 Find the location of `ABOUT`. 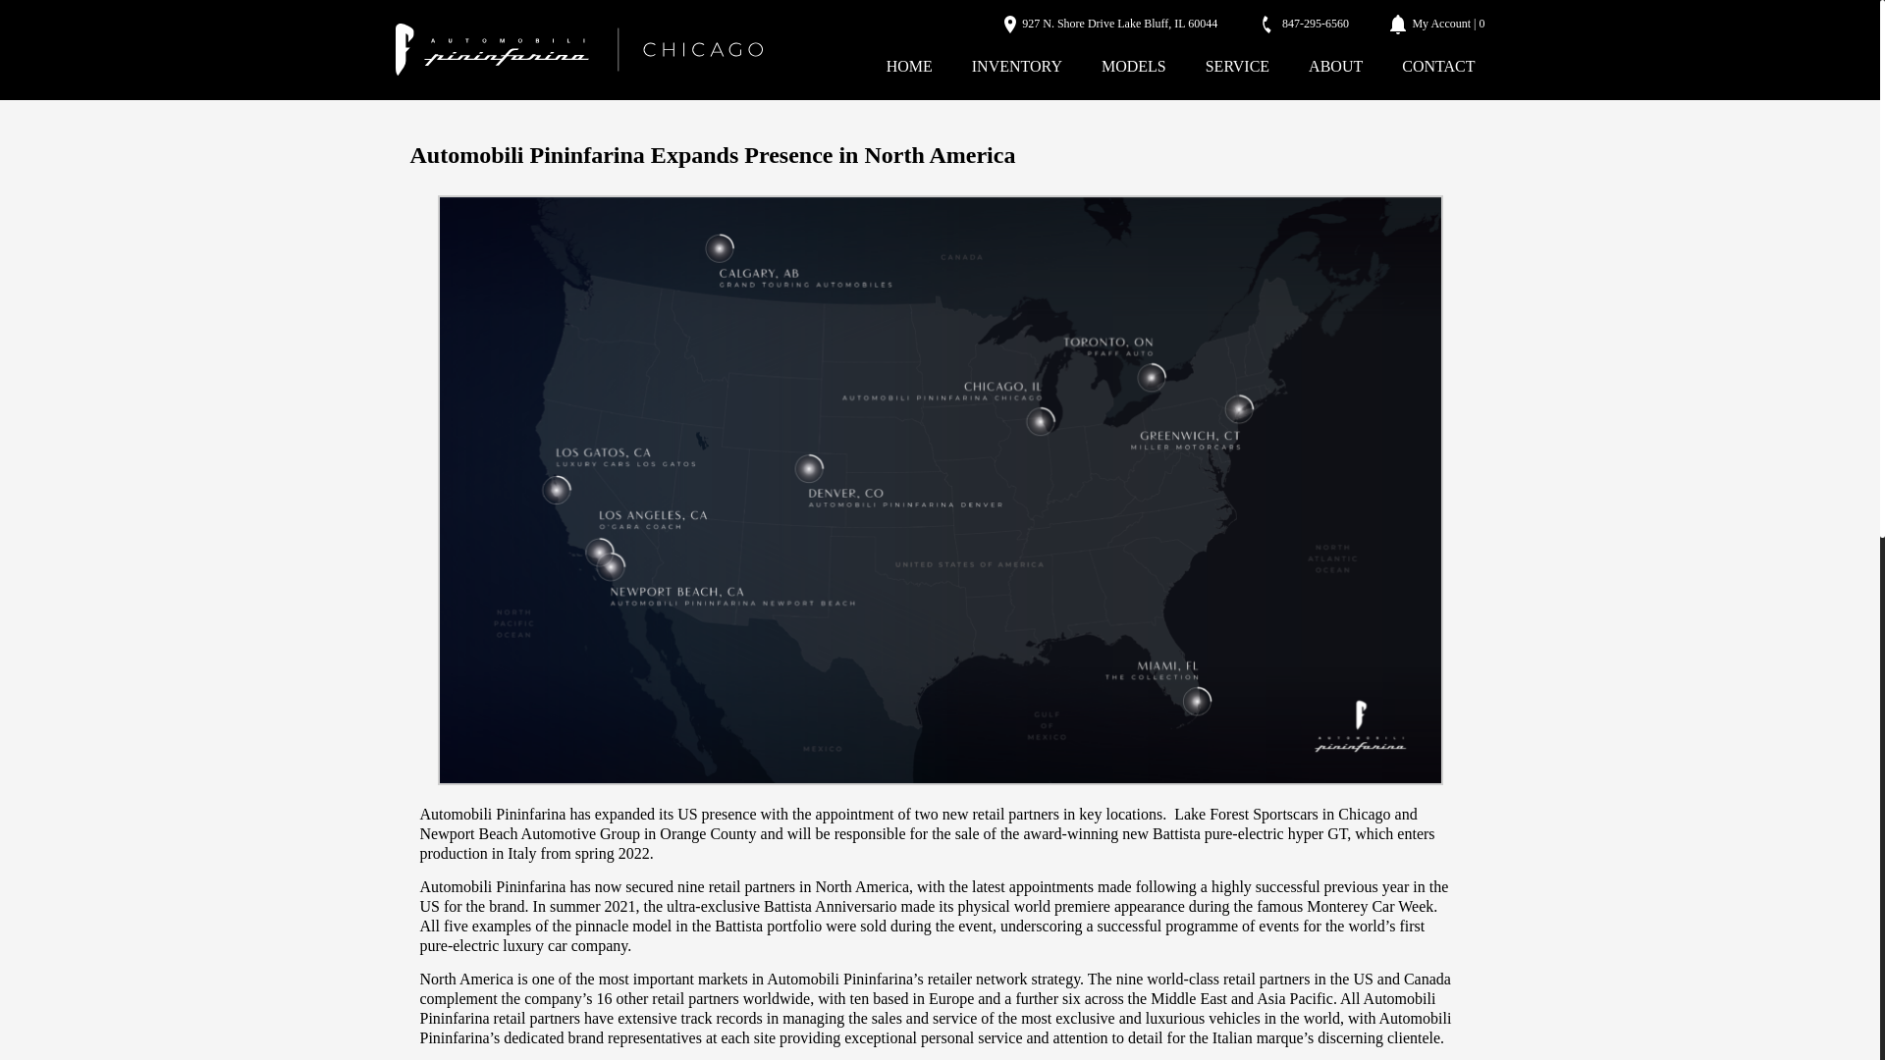

ABOUT is located at coordinates (1335, 66).